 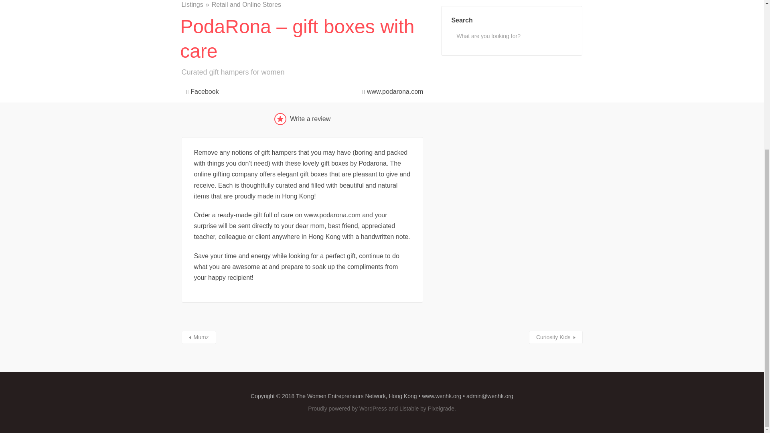 What do you see at coordinates (246, 5) in the screenshot?
I see `Retail and Online Stores` at bounding box center [246, 5].